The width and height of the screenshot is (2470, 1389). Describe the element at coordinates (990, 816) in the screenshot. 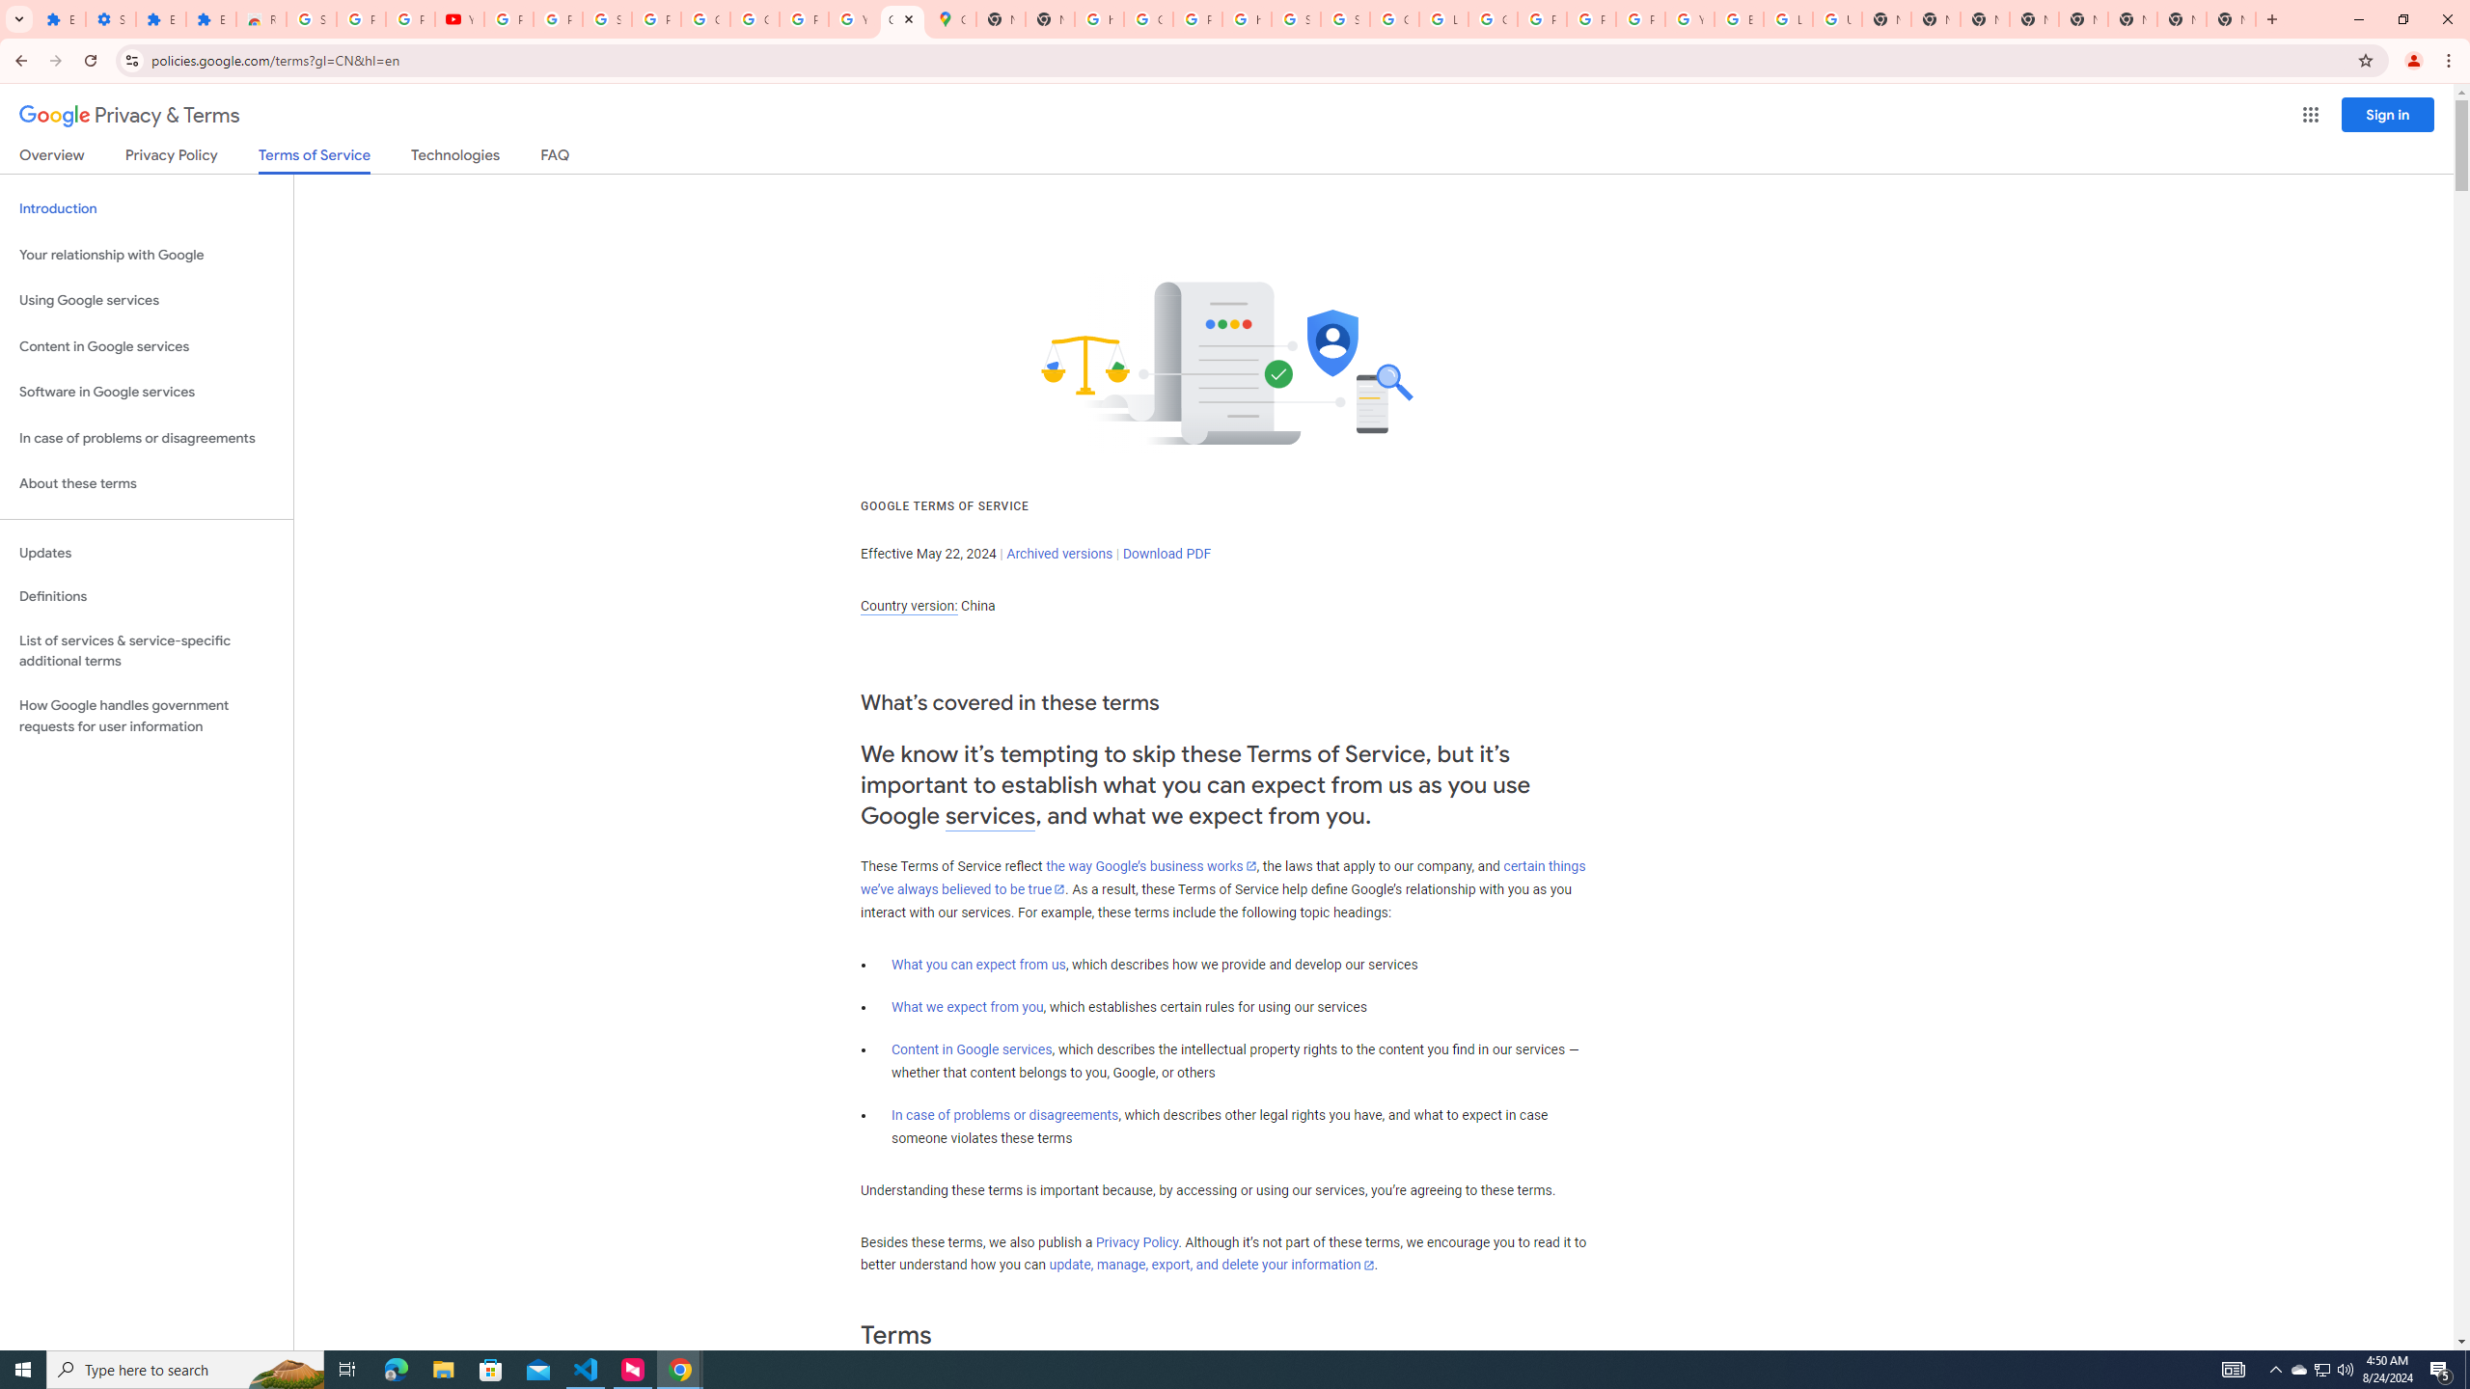

I see `services` at that location.